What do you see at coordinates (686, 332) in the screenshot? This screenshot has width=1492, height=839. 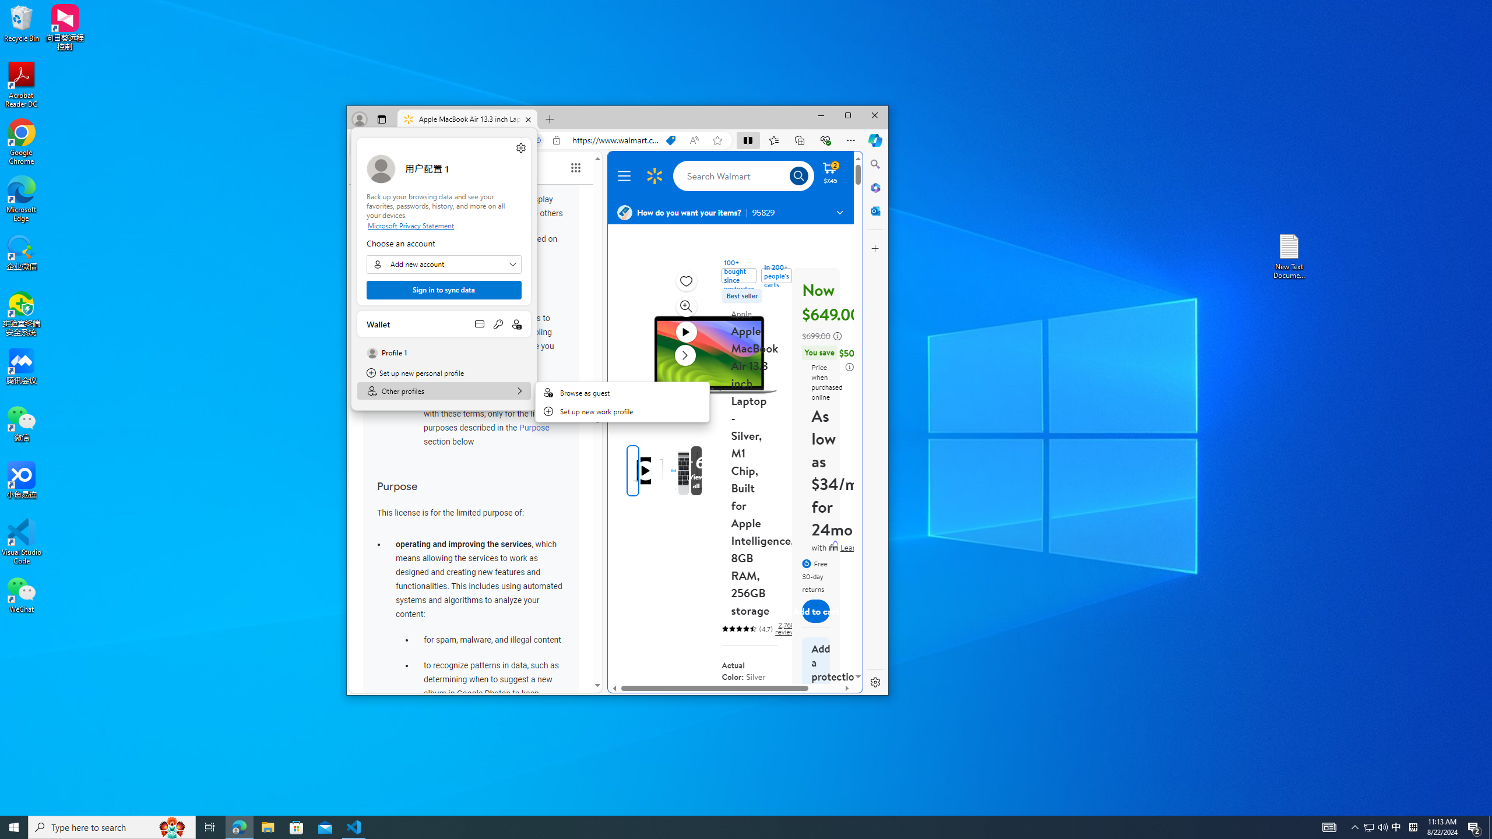 I see `View video` at bounding box center [686, 332].